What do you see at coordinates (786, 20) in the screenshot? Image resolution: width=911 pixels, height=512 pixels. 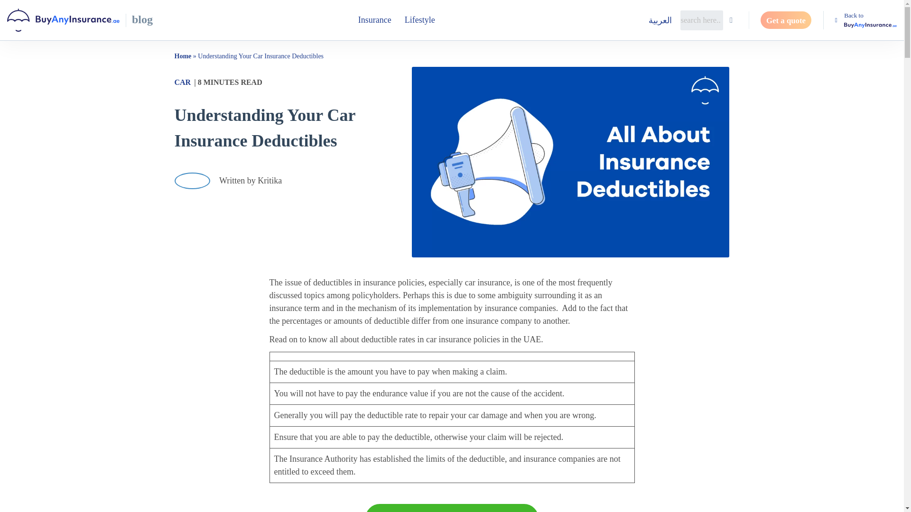 I see `Get a quote` at bounding box center [786, 20].